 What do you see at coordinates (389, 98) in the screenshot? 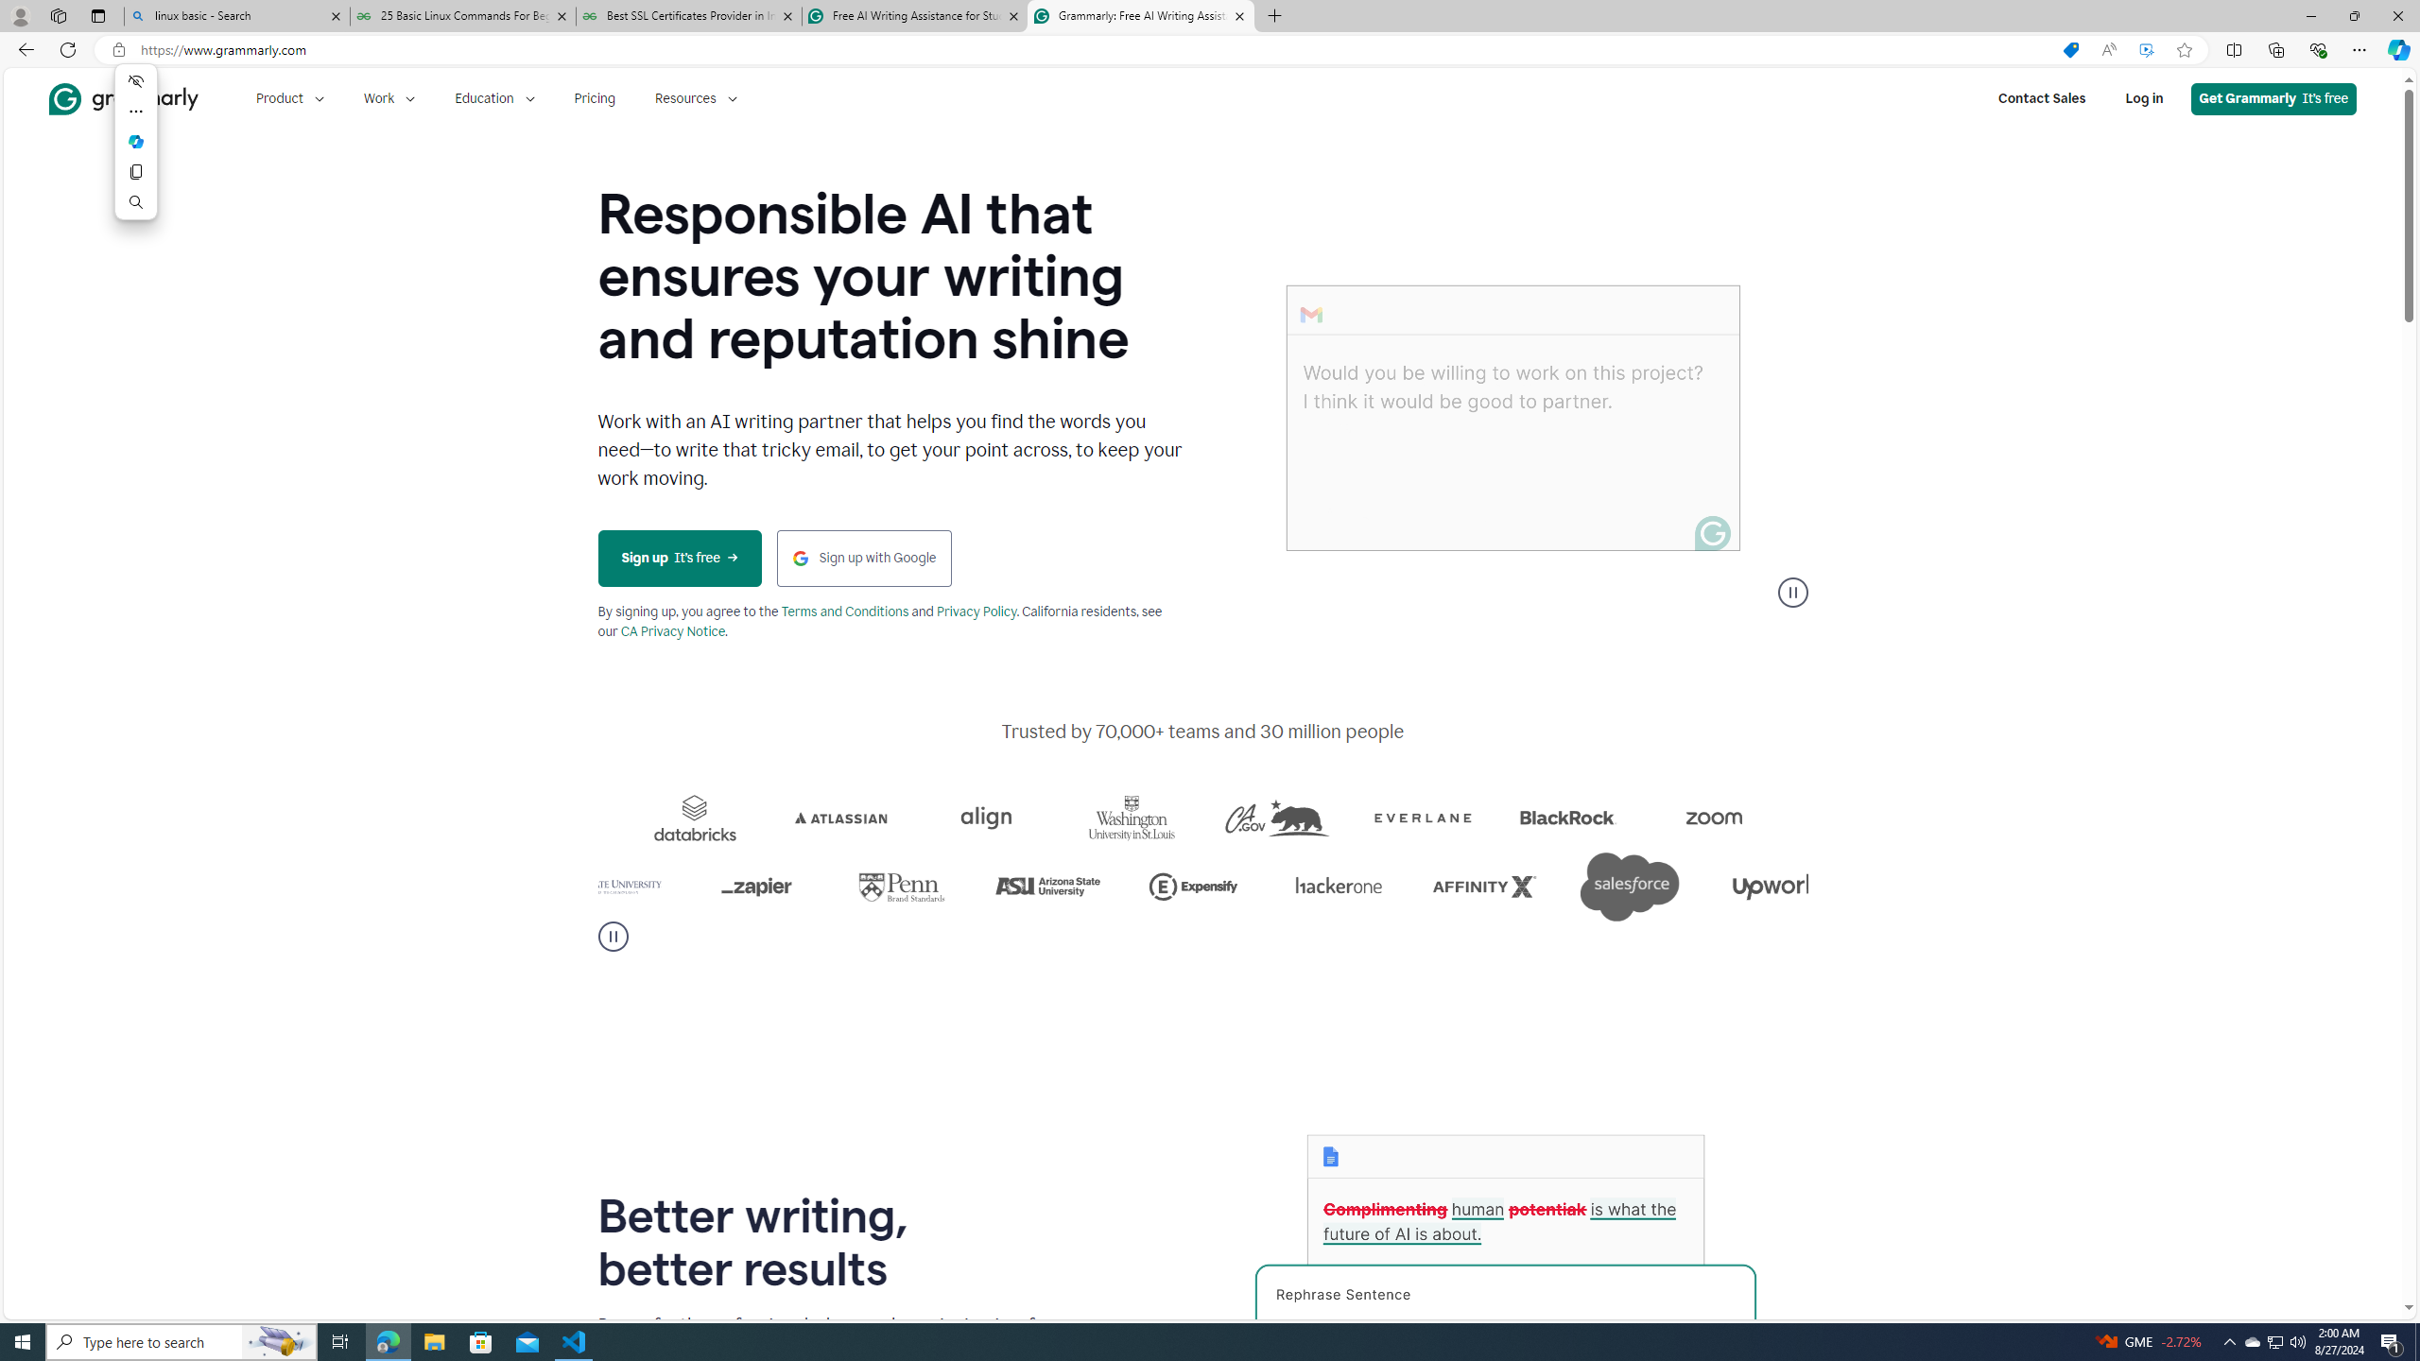
I see `Work` at bounding box center [389, 98].